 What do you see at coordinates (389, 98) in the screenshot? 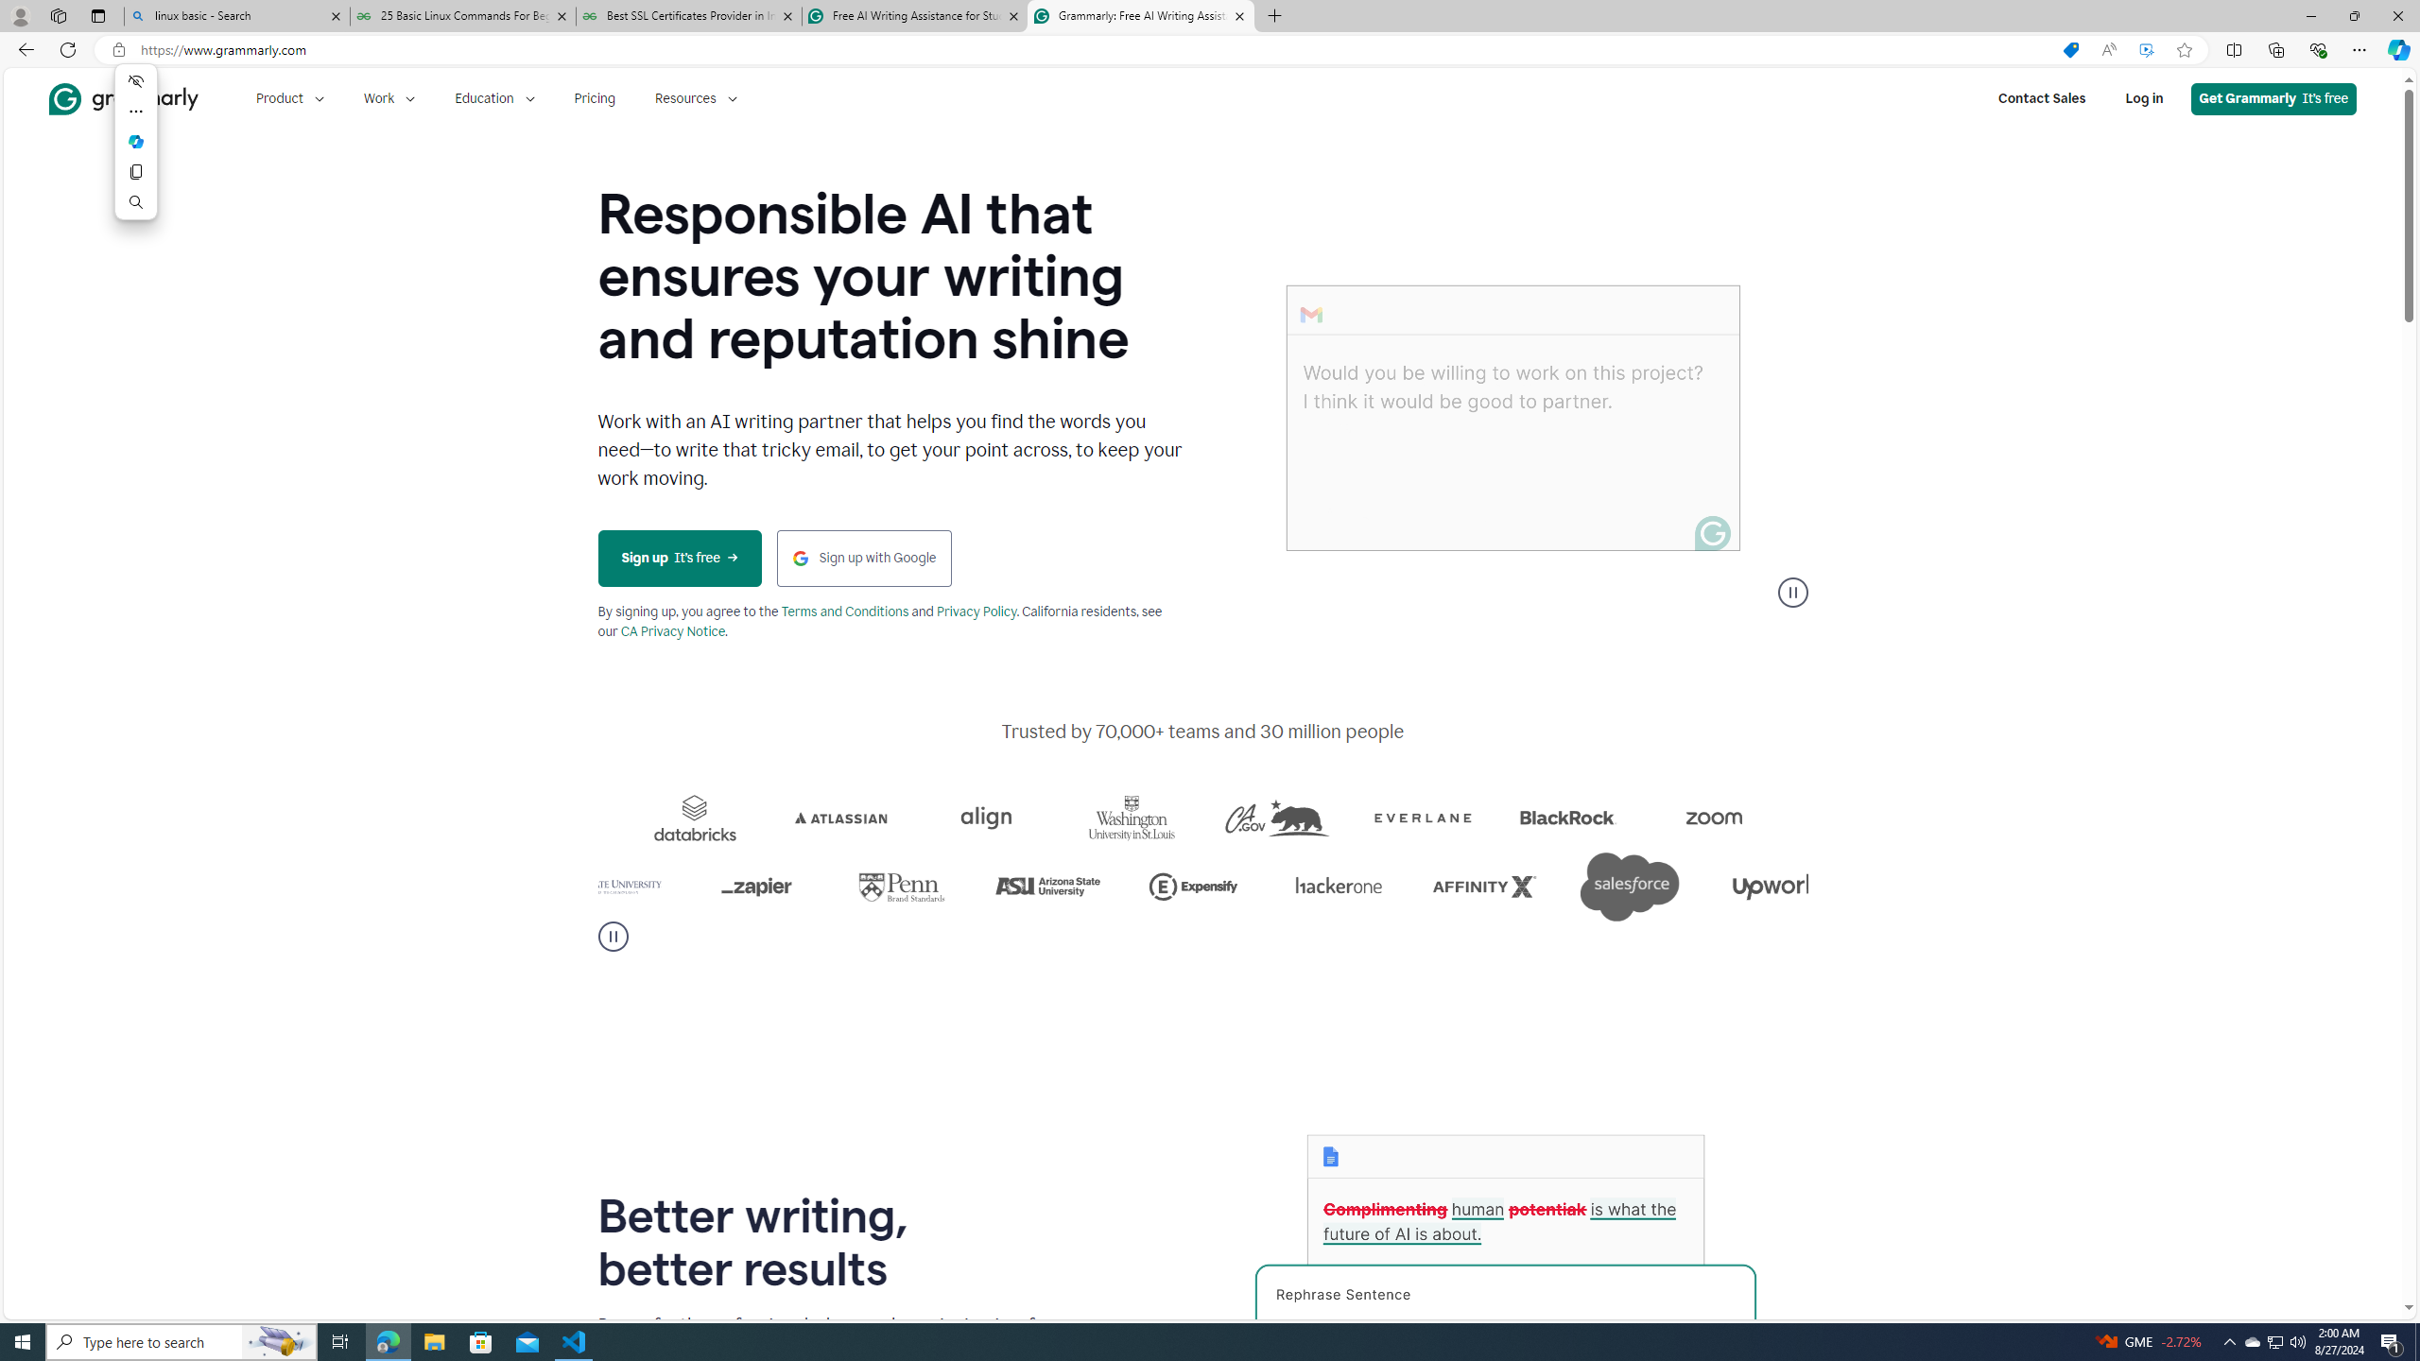
I see `Work` at bounding box center [389, 98].